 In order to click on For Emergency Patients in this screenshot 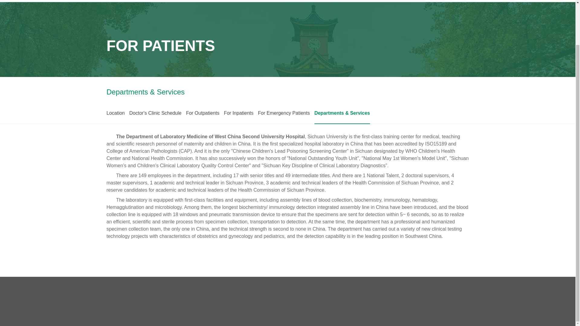, I will do `click(284, 113)`.